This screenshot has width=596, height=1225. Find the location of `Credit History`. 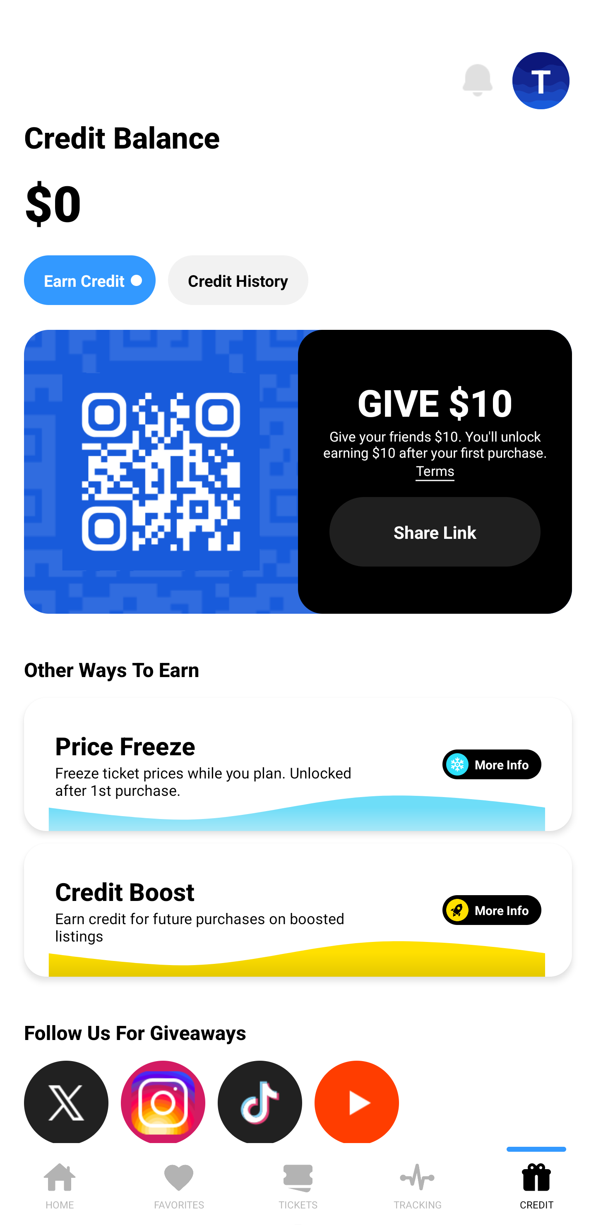

Credit History is located at coordinates (238, 280).